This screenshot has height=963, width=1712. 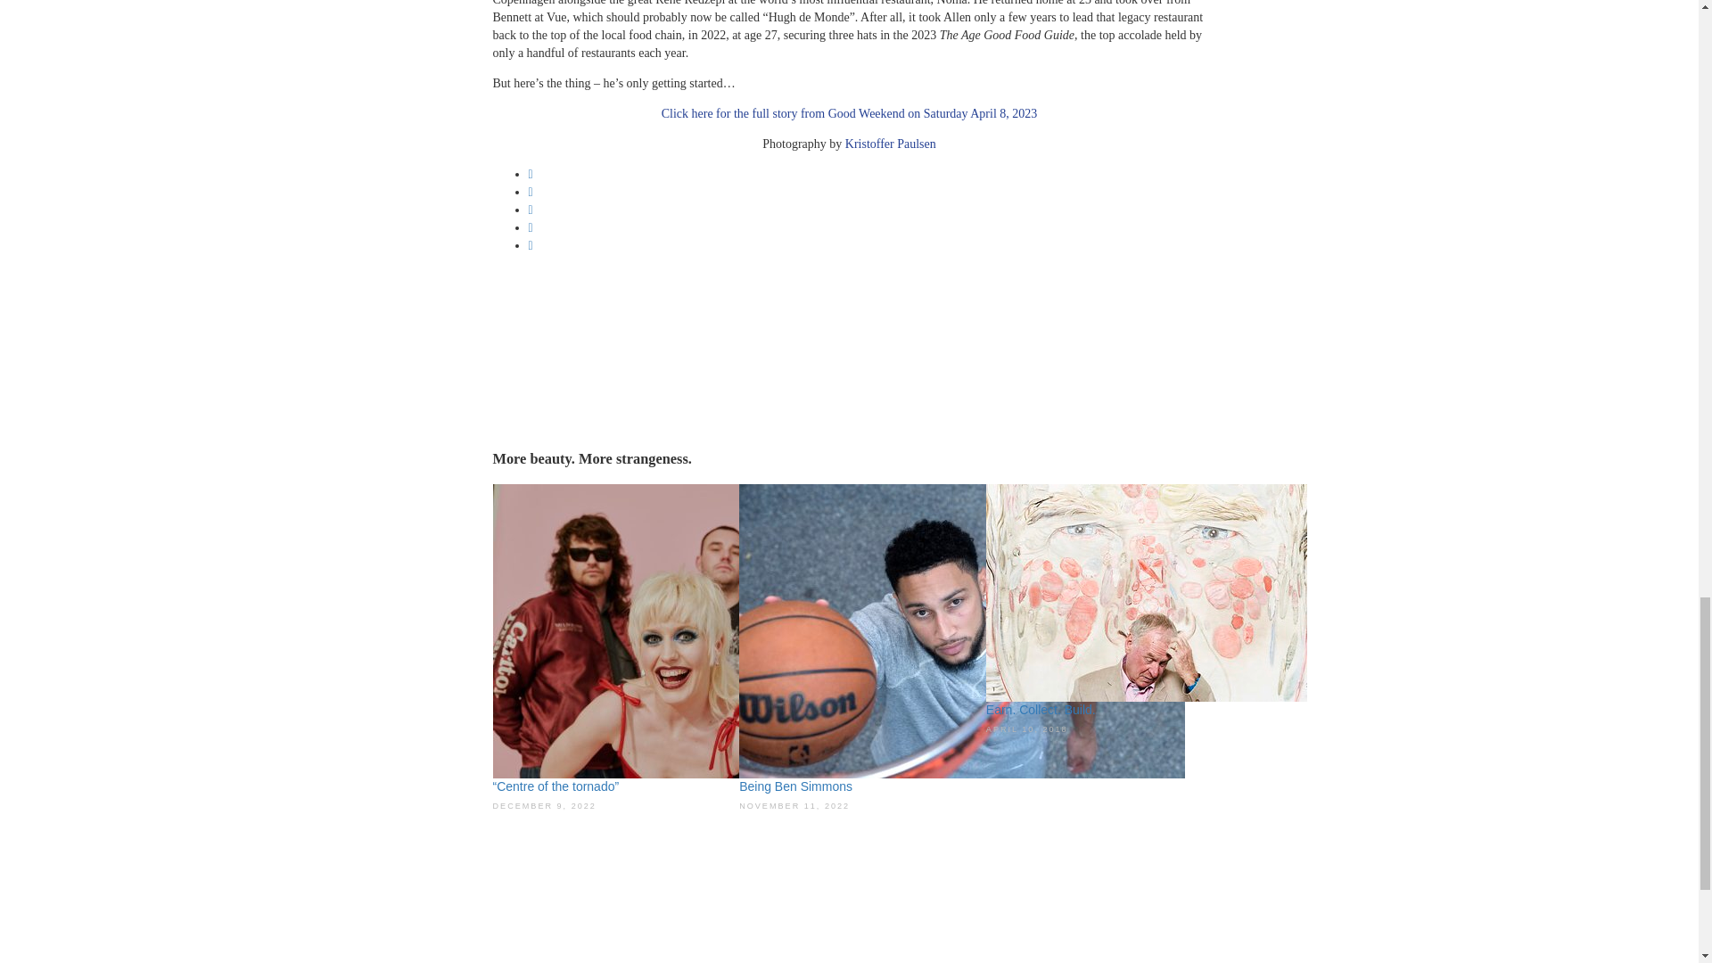 What do you see at coordinates (1040, 710) in the screenshot?
I see `Earn. Collect. Build.` at bounding box center [1040, 710].